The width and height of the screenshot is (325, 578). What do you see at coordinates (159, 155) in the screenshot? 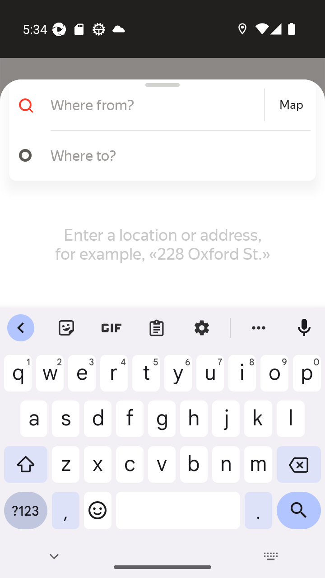
I see `Where to?` at bounding box center [159, 155].